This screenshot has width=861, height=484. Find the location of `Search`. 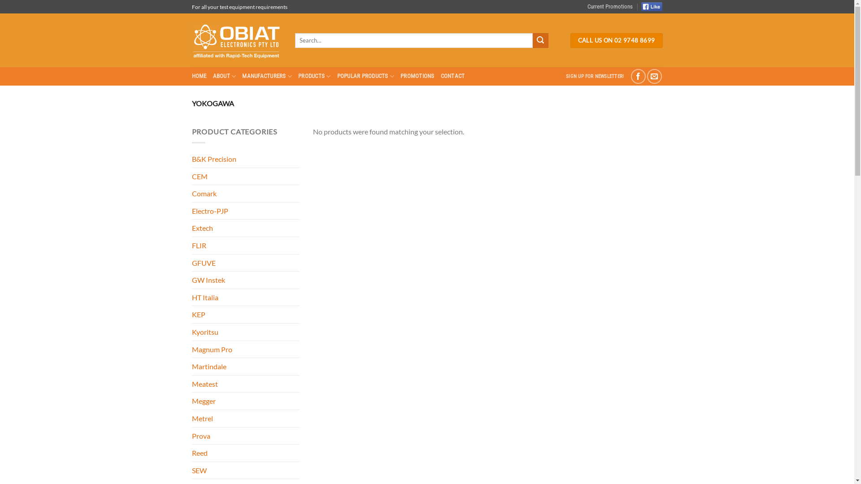

Search is located at coordinates (540, 41).